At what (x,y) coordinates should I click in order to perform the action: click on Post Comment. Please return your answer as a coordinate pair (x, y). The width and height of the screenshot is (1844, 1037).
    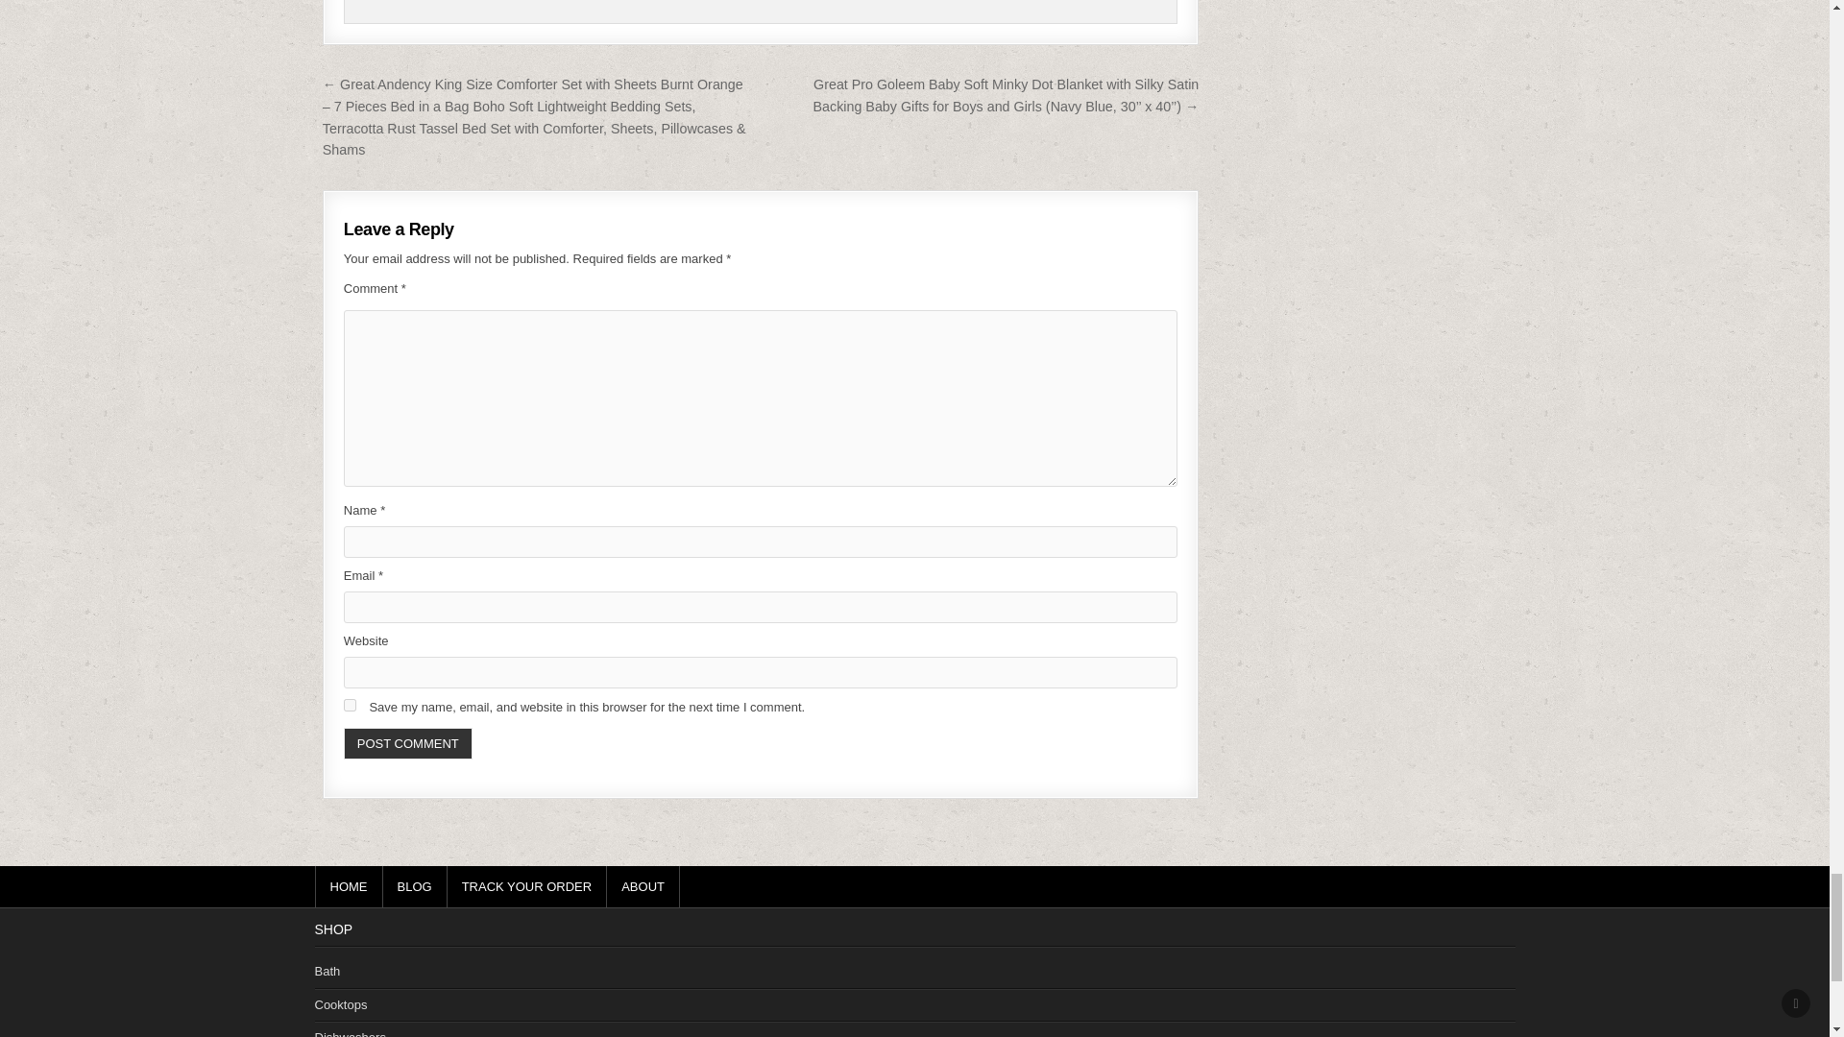
    Looking at the image, I should click on (407, 743).